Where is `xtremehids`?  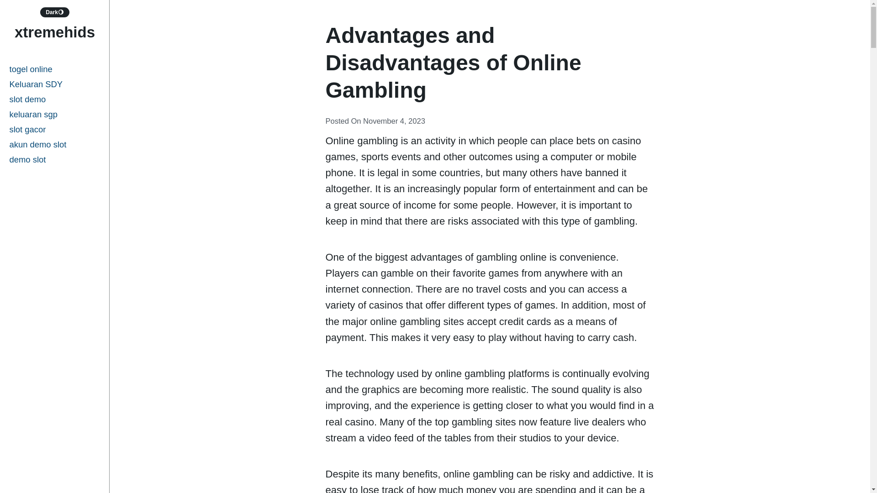
xtremehids is located at coordinates (55, 32).